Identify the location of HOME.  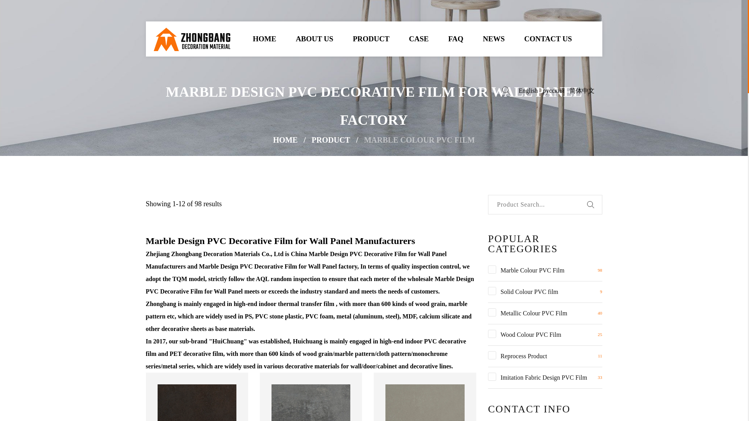
(264, 39).